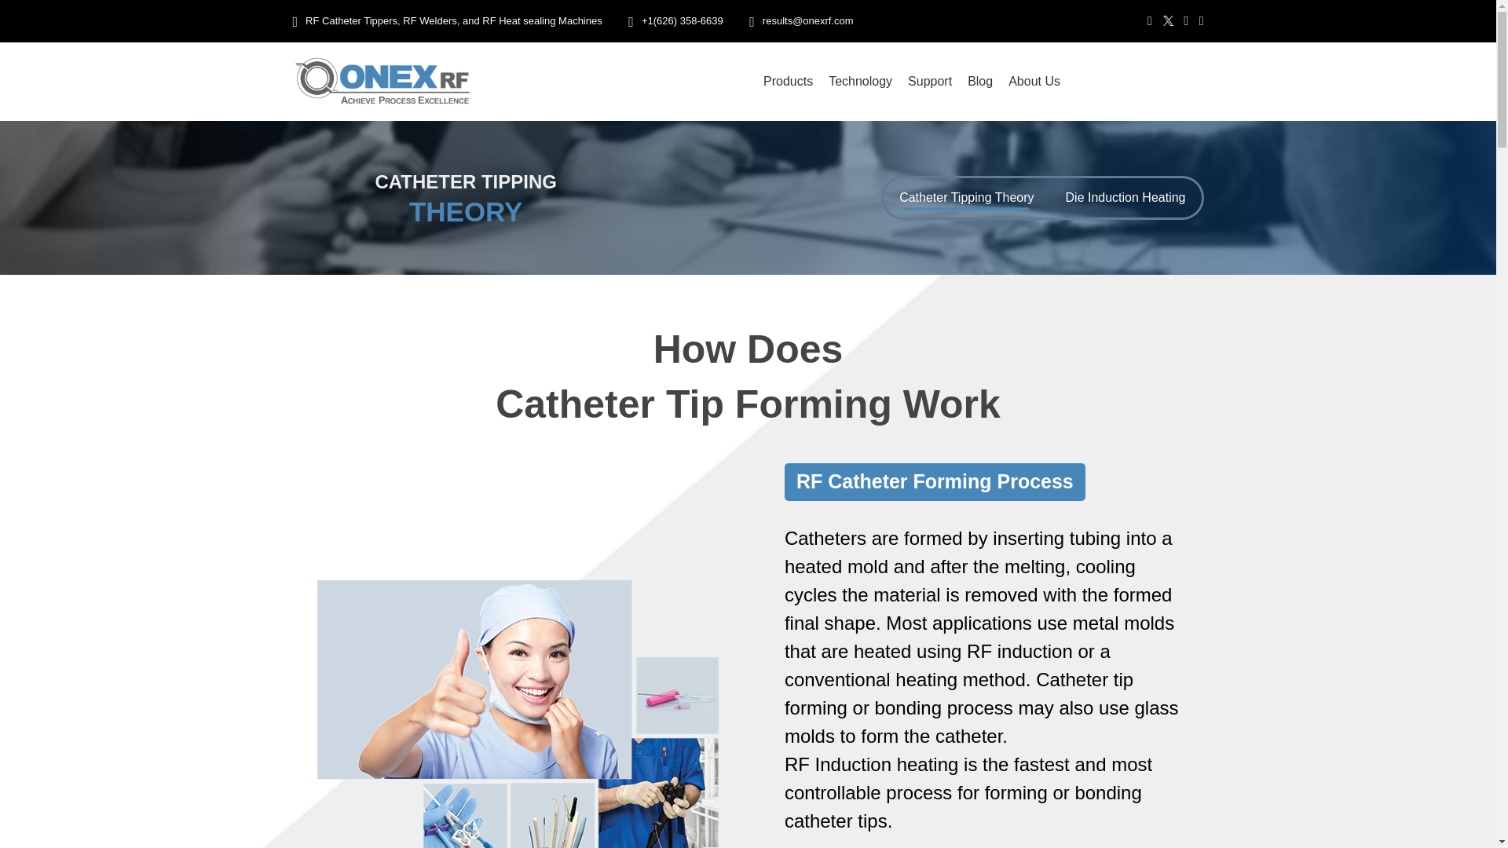 The width and height of the screenshot is (1508, 848). Describe the element at coordinates (382, 82) in the screenshot. I see `ONEXRFLOGO` at that location.